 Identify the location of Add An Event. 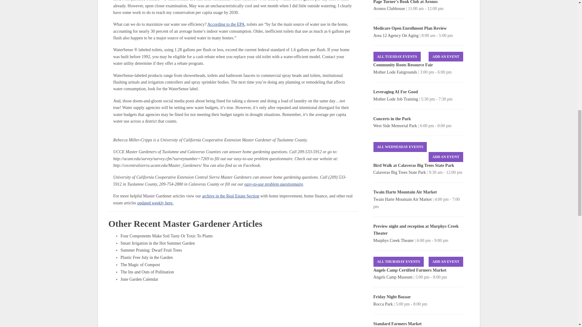
(446, 262).